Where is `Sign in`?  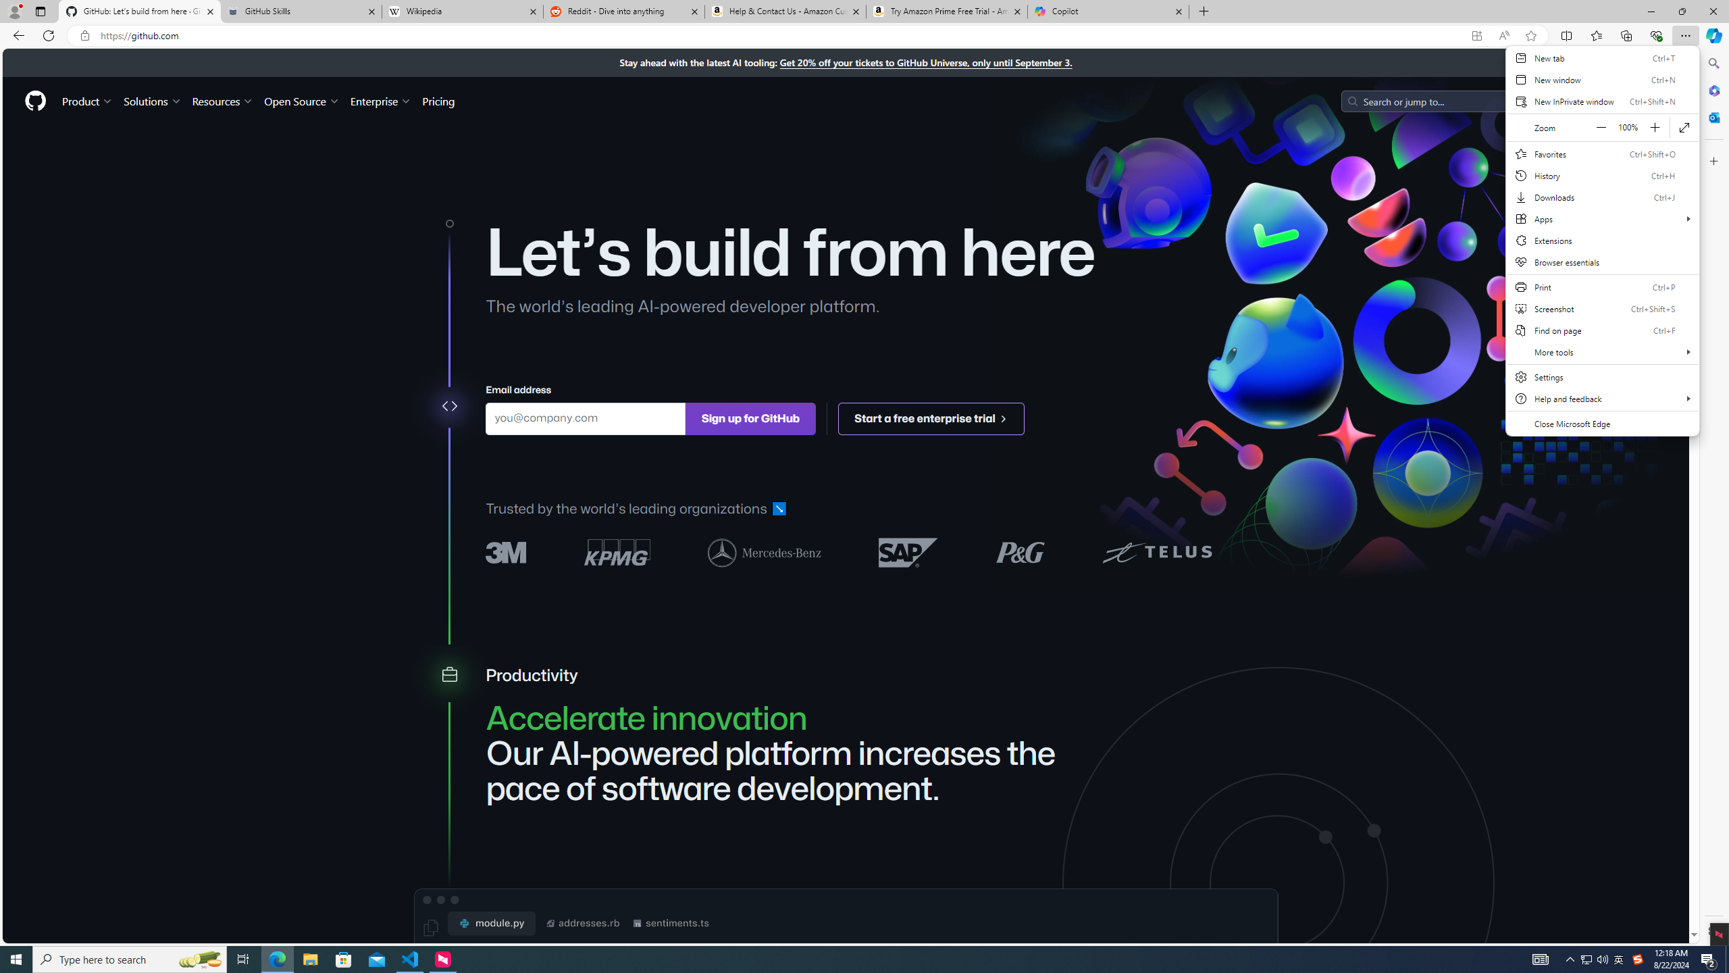 Sign in is located at coordinates (1587, 100).